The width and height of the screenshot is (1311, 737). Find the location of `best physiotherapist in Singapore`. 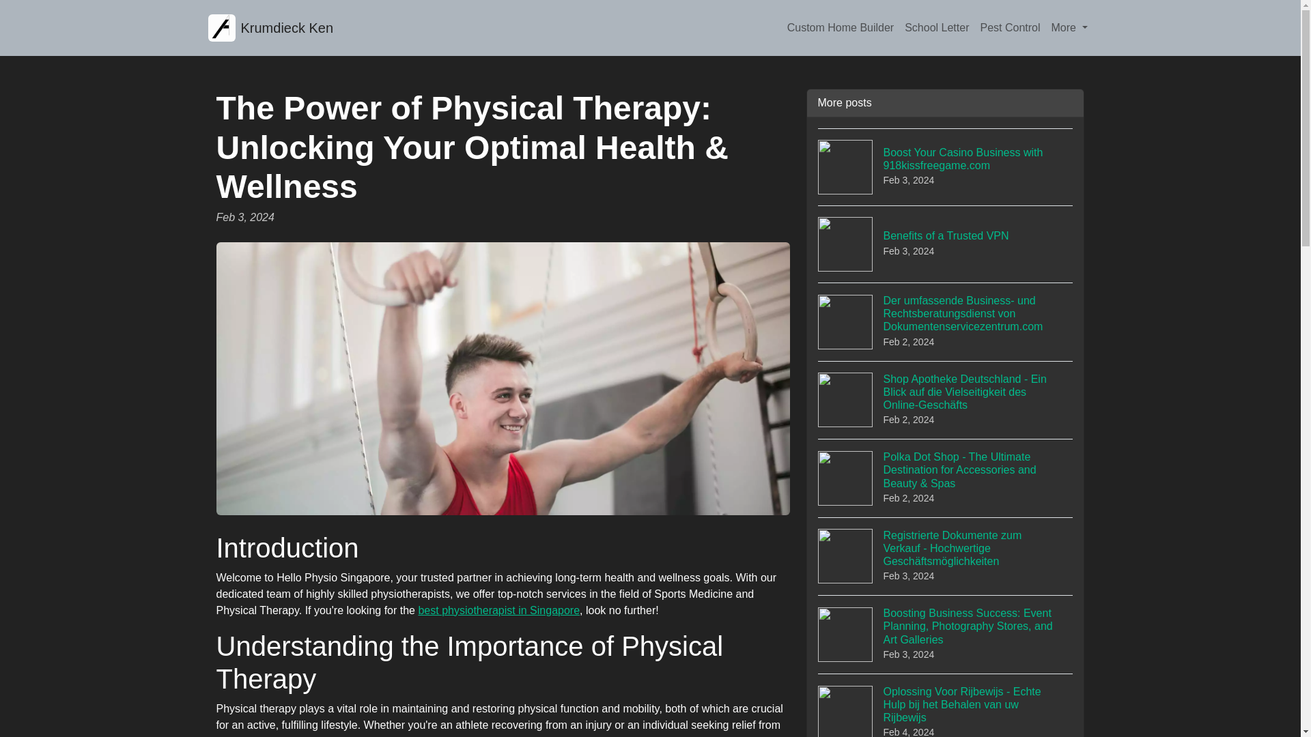

best physiotherapist in Singapore is located at coordinates (840, 27).